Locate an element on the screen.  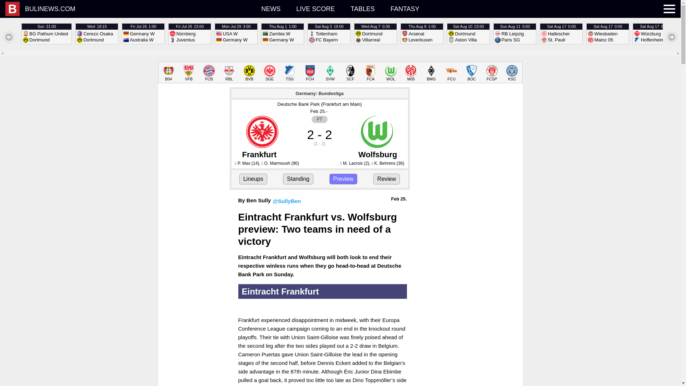
Bochum News is located at coordinates (431, 73).